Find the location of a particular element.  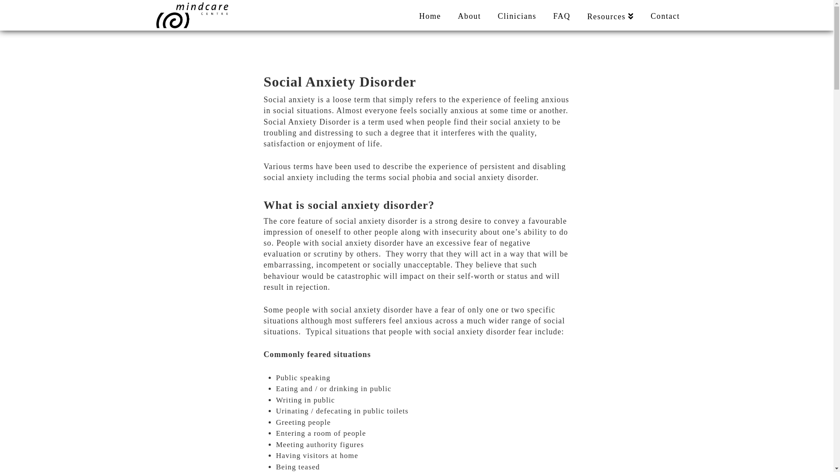

Clinicians is located at coordinates (517, 13).